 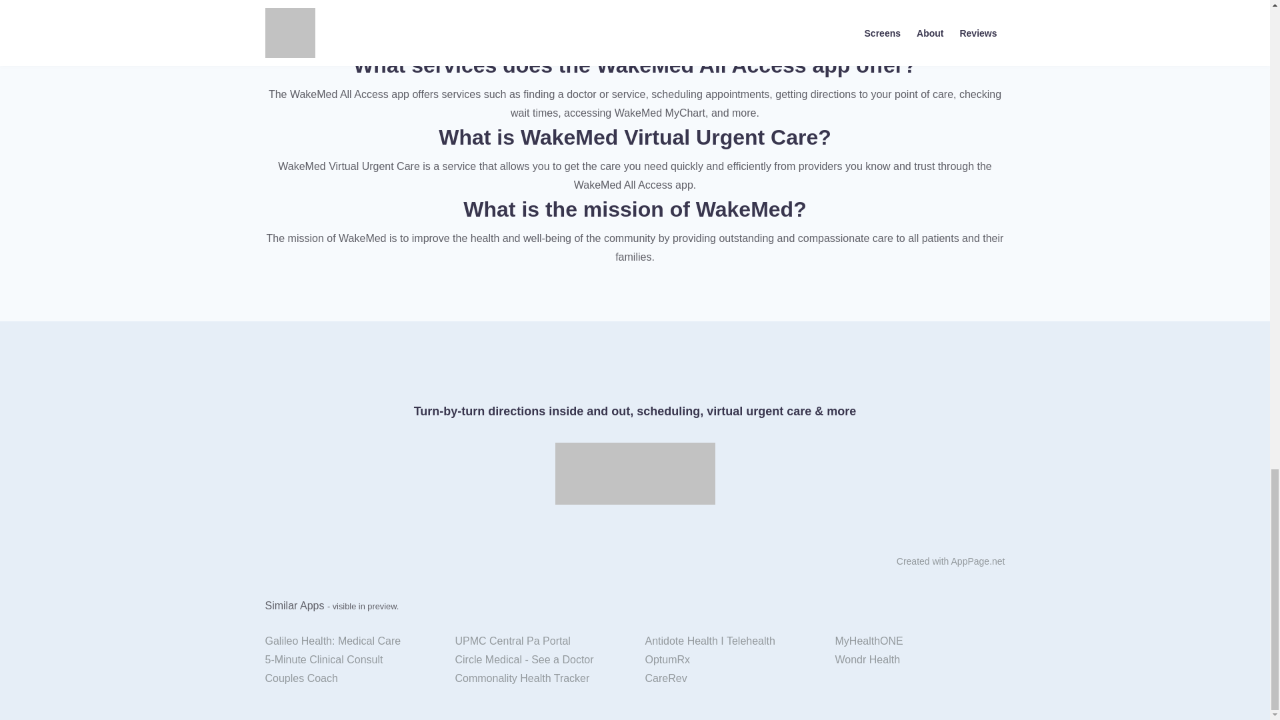 What do you see at coordinates (920, 641) in the screenshot?
I see `MyHealthONE` at bounding box center [920, 641].